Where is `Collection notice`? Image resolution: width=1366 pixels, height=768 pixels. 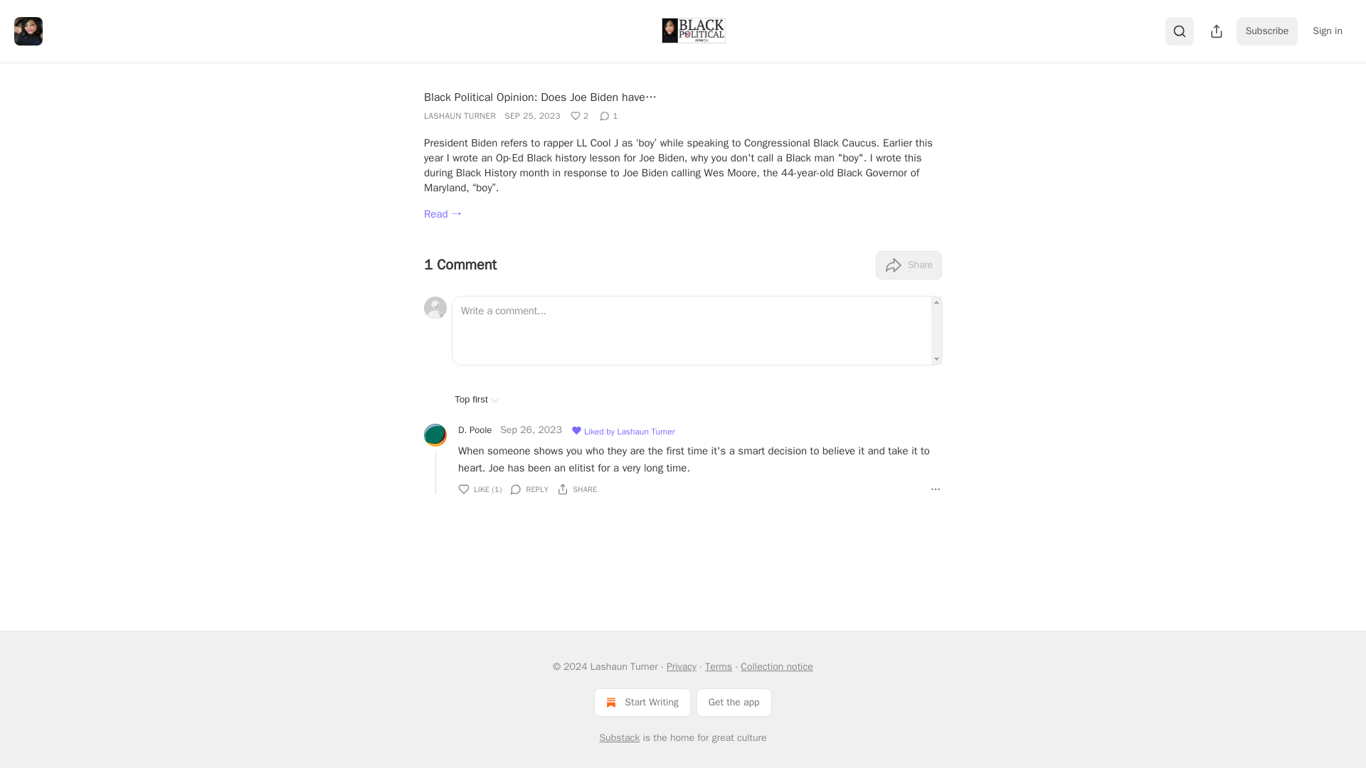 Collection notice is located at coordinates (776, 666).